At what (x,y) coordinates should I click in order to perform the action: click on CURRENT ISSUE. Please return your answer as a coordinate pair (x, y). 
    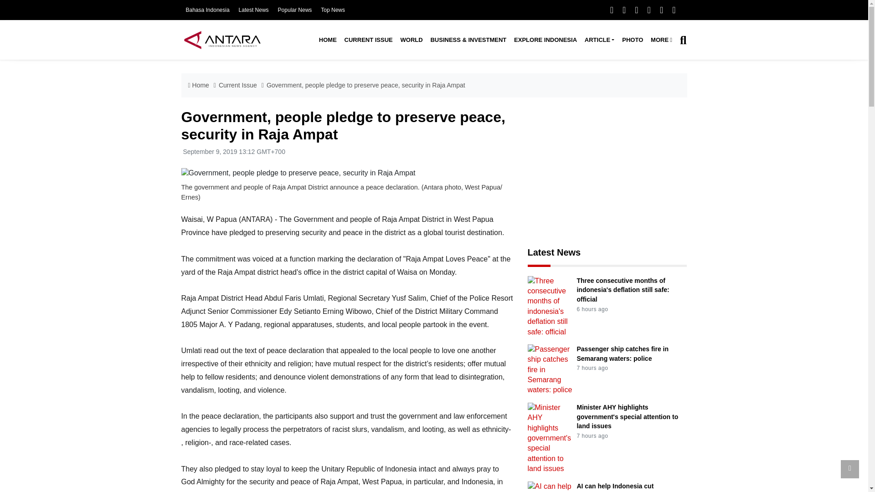
    Looking at the image, I should click on (368, 40).